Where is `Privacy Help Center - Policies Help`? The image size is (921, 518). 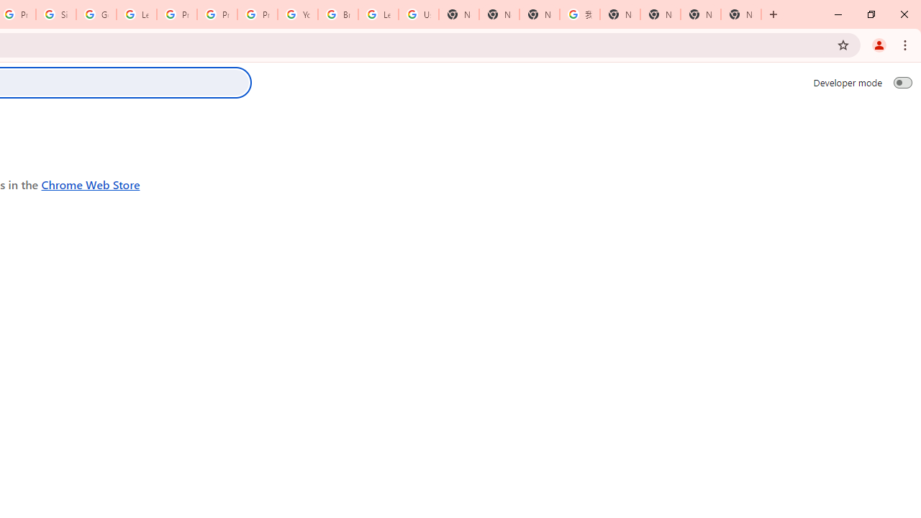 Privacy Help Center - Policies Help is located at coordinates (217, 14).